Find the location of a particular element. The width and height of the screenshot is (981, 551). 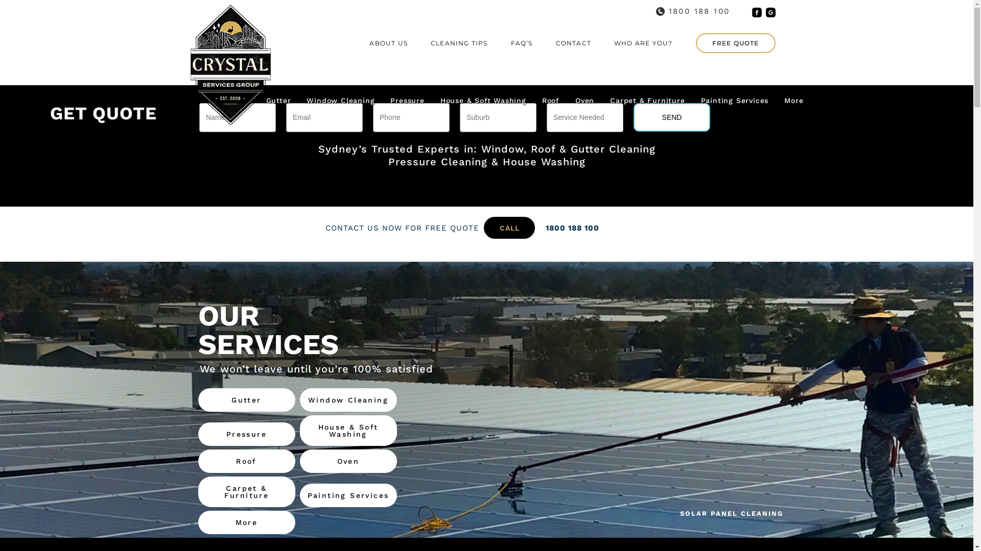

House & Soft Washing is located at coordinates (348, 431).